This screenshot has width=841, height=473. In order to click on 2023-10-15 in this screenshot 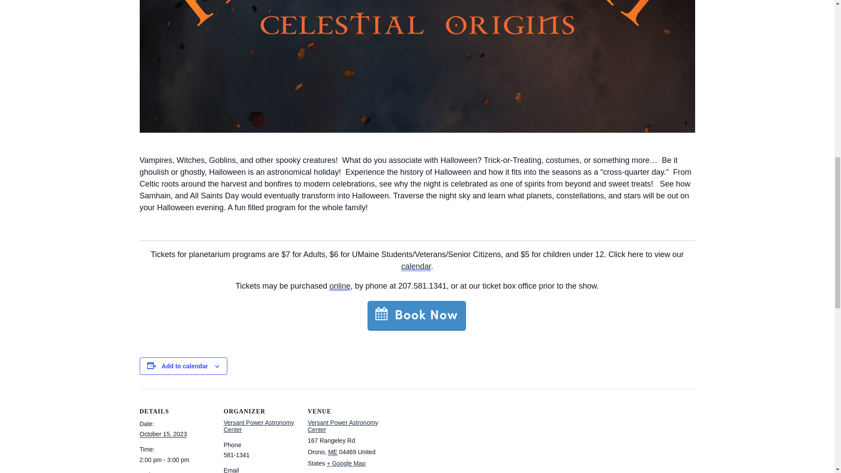, I will do `click(176, 460)`.